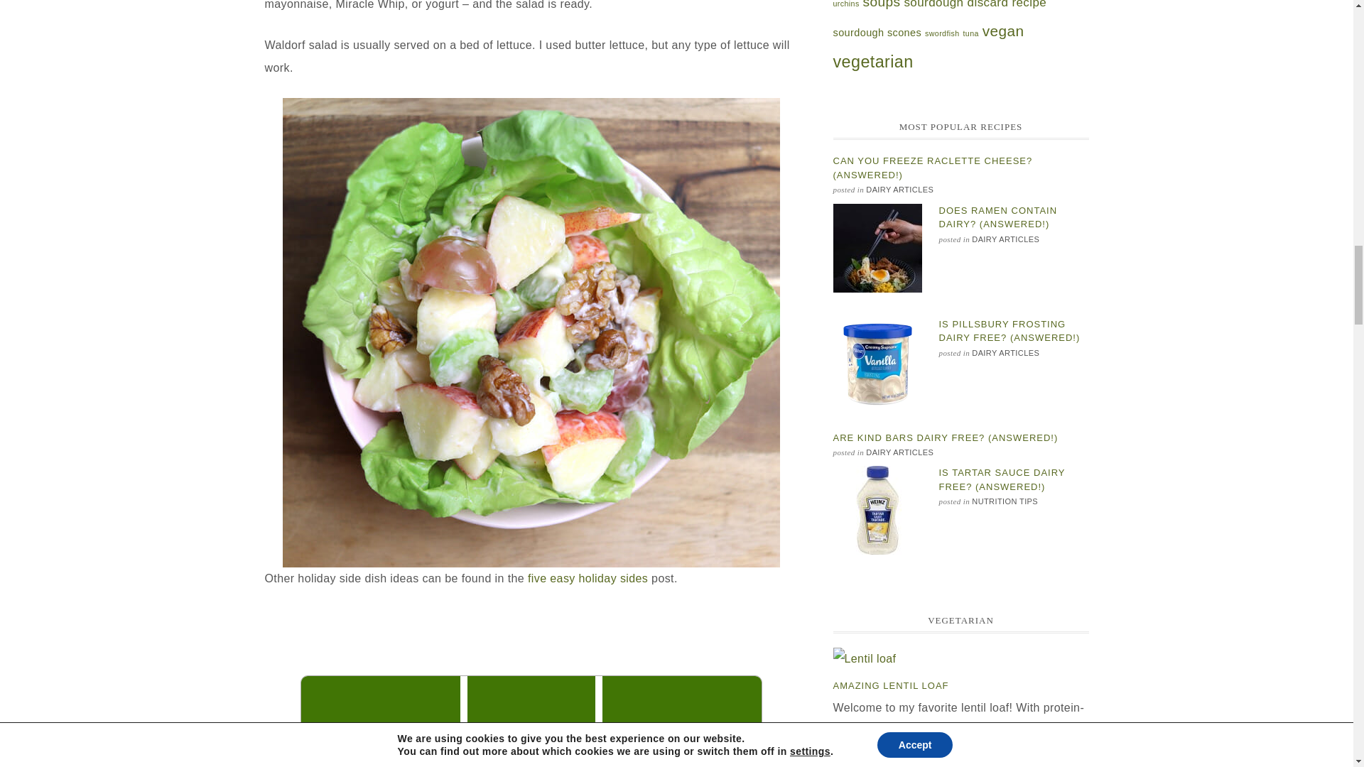 The height and width of the screenshot is (767, 1364). What do you see at coordinates (588, 578) in the screenshot?
I see `five easy holiday sides` at bounding box center [588, 578].